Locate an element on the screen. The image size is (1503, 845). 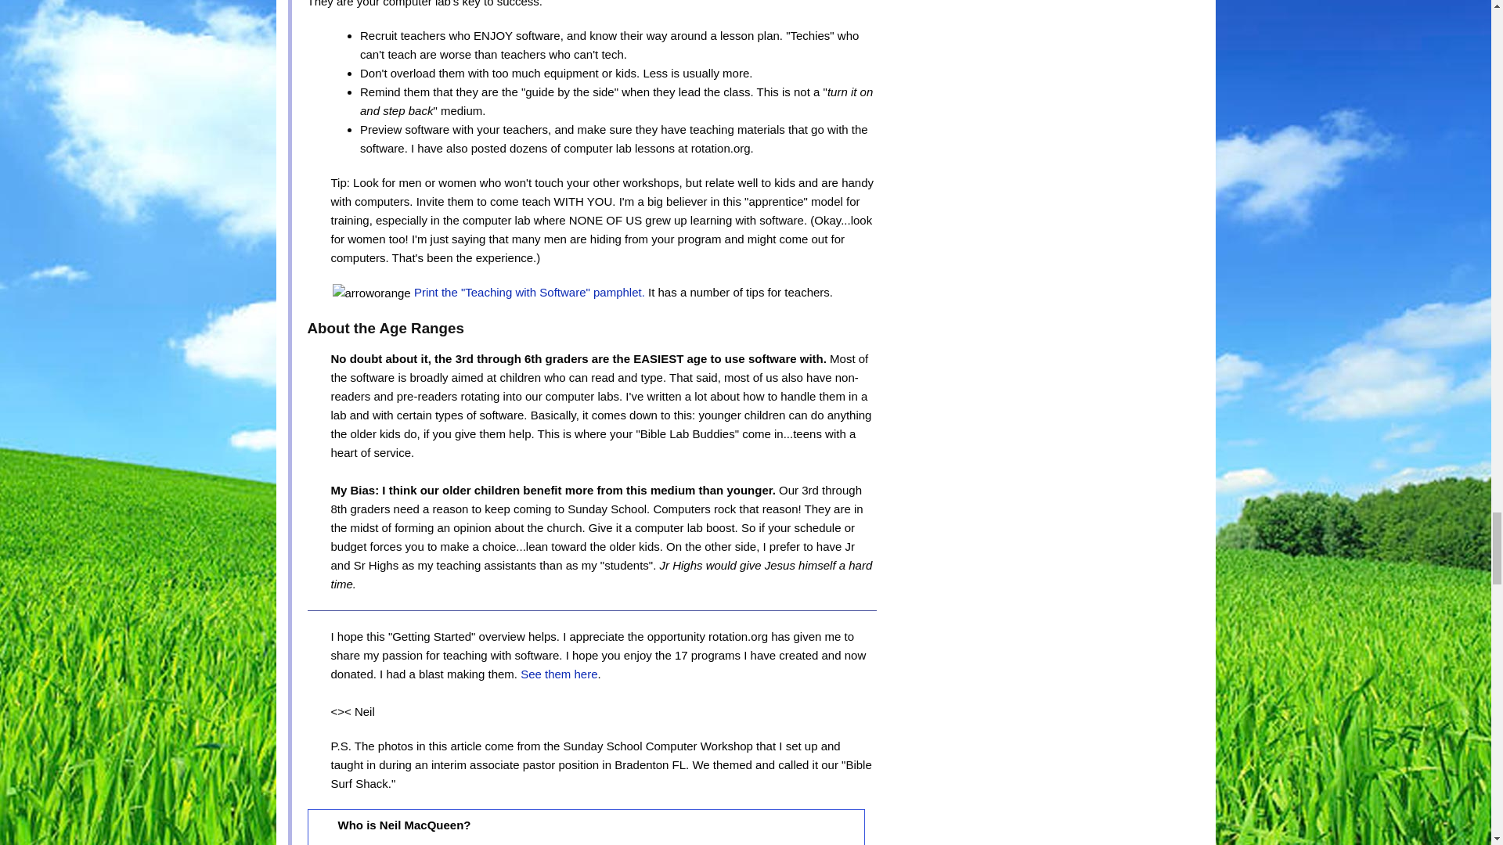
arroworange is located at coordinates (371, 293).